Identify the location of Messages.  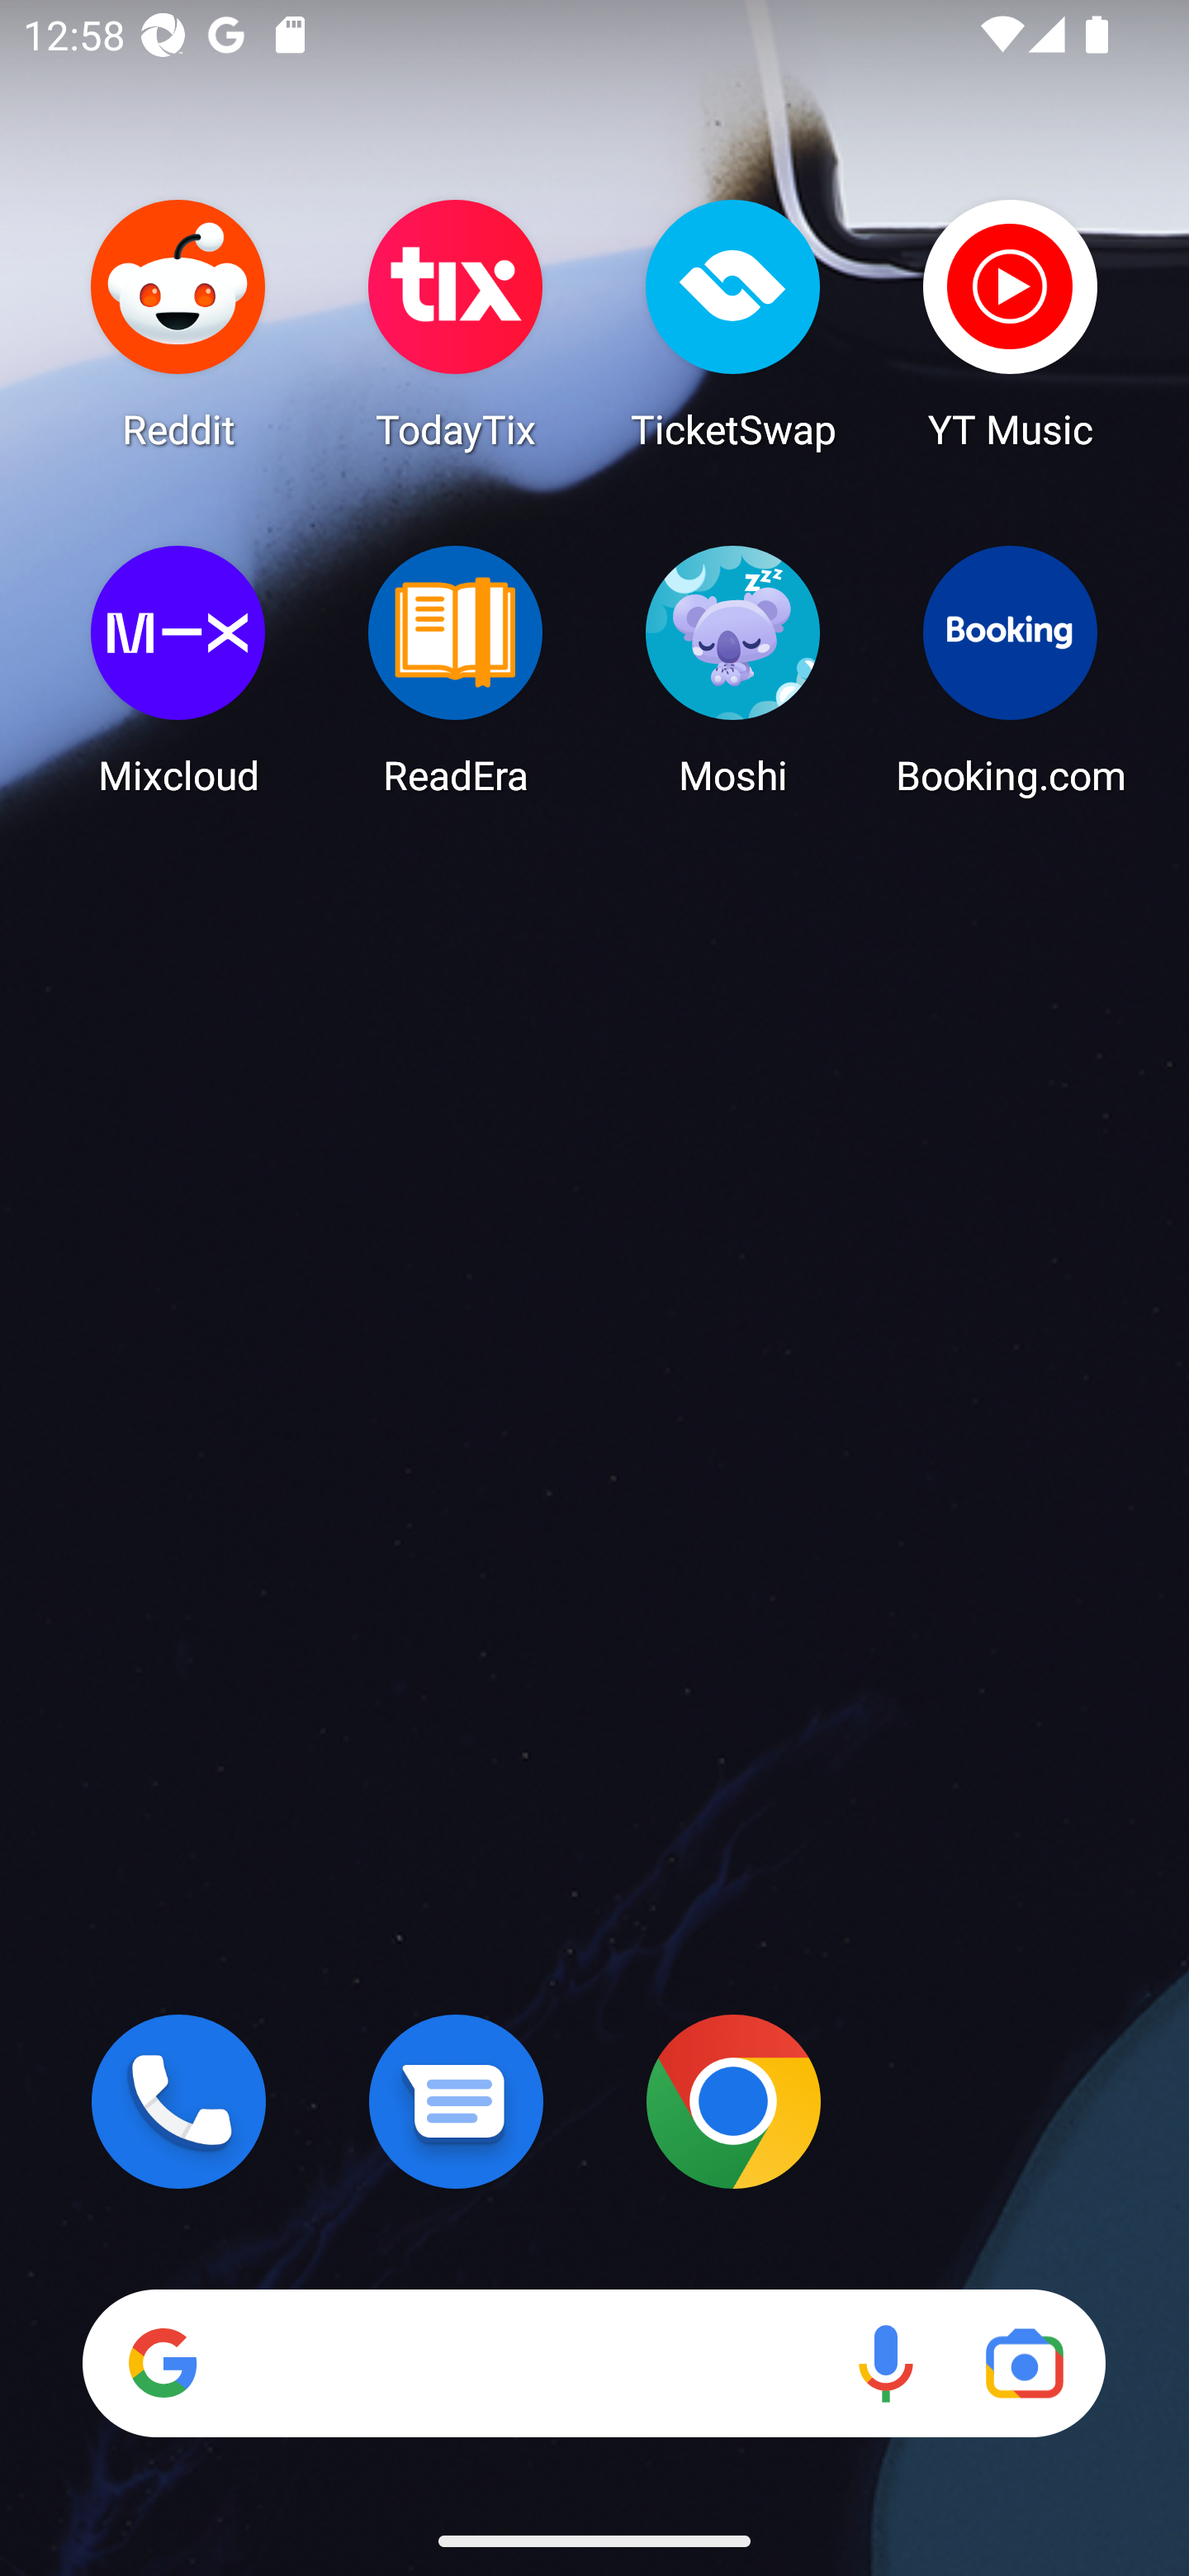
(456, 2101).